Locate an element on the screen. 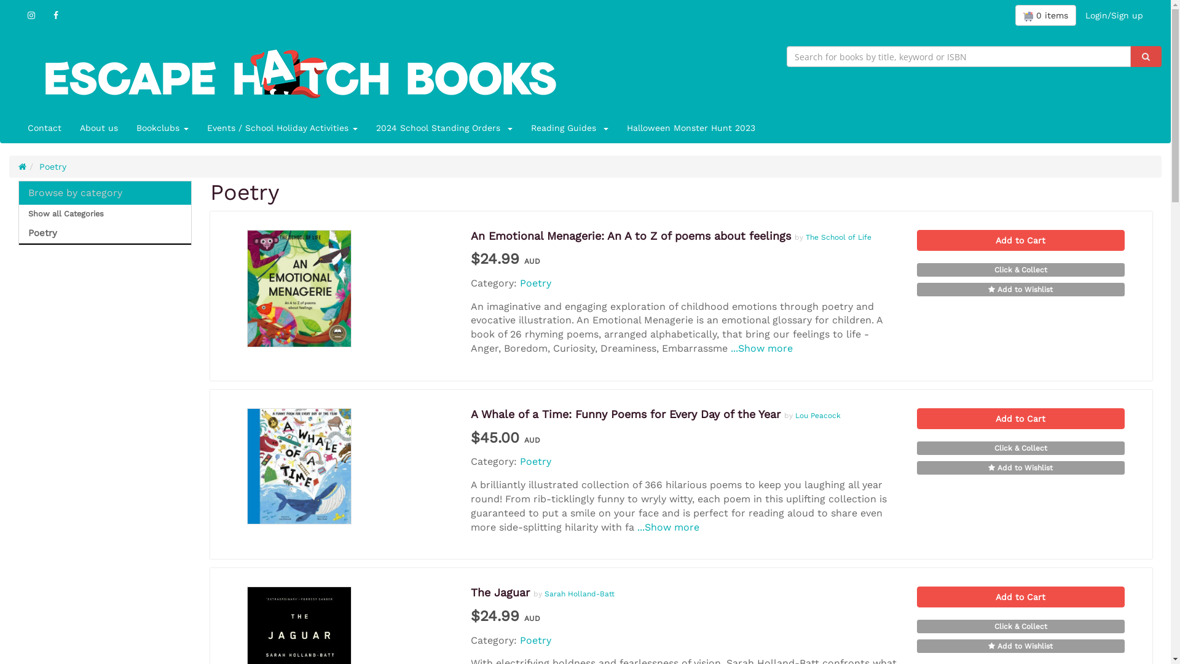 This screenshot has height=664, width=1180. Events / School Holiday Activities  is located at coordinates (283, 128).